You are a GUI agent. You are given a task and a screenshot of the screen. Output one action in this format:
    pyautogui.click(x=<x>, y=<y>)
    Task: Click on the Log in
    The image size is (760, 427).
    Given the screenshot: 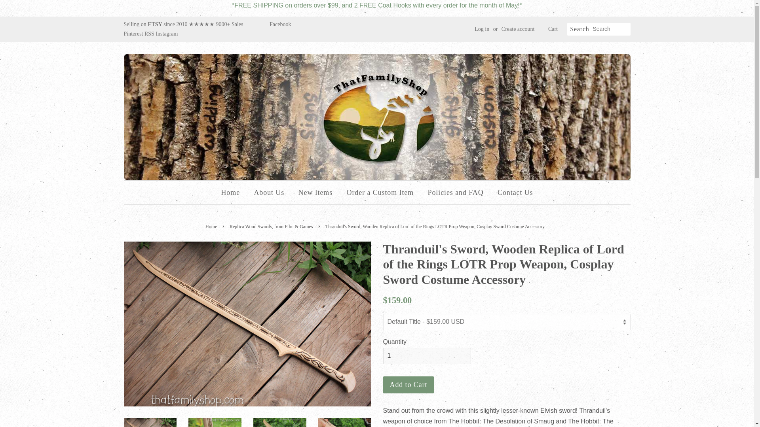 What is the action you would take?
    pyautogui.click(x=482, y=29)
    